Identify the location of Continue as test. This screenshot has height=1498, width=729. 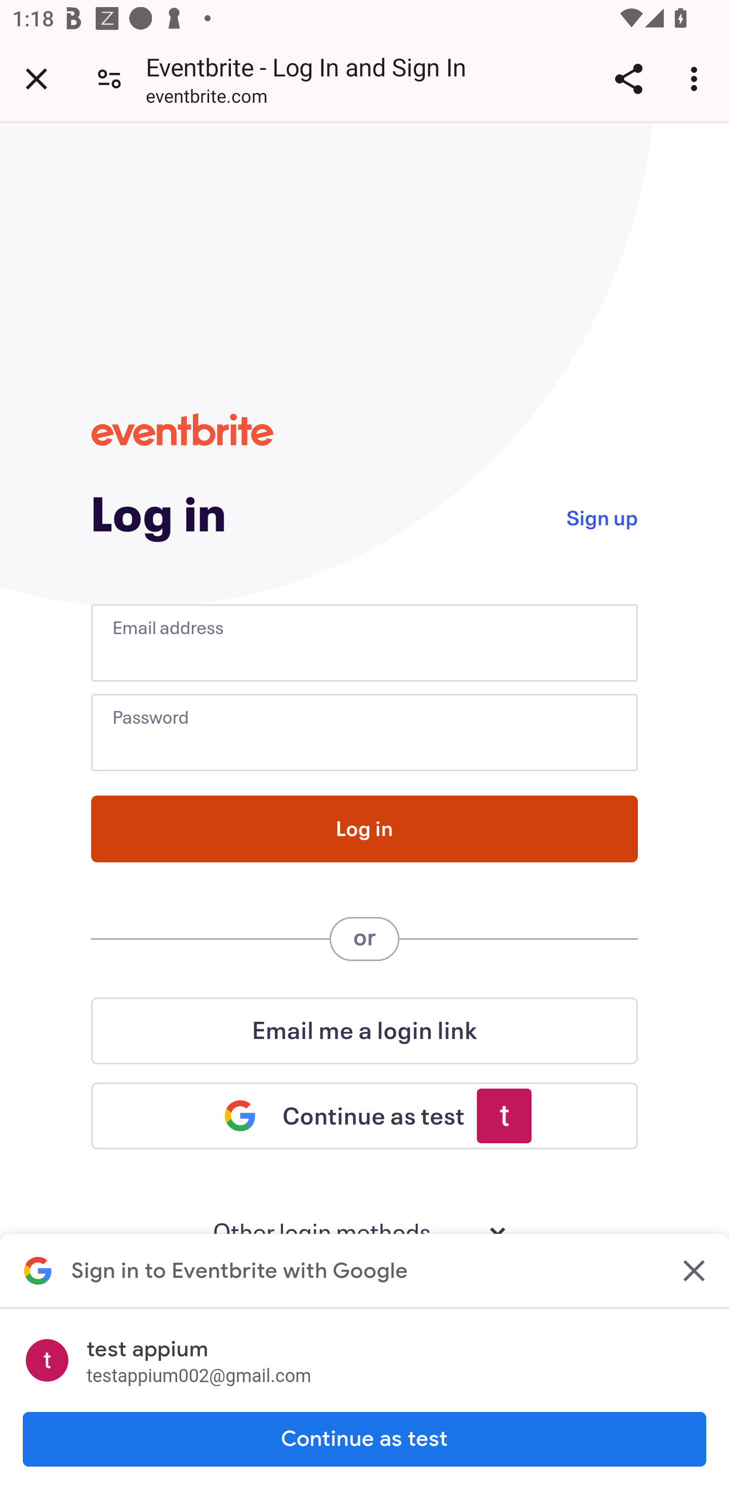
(364, 1439).